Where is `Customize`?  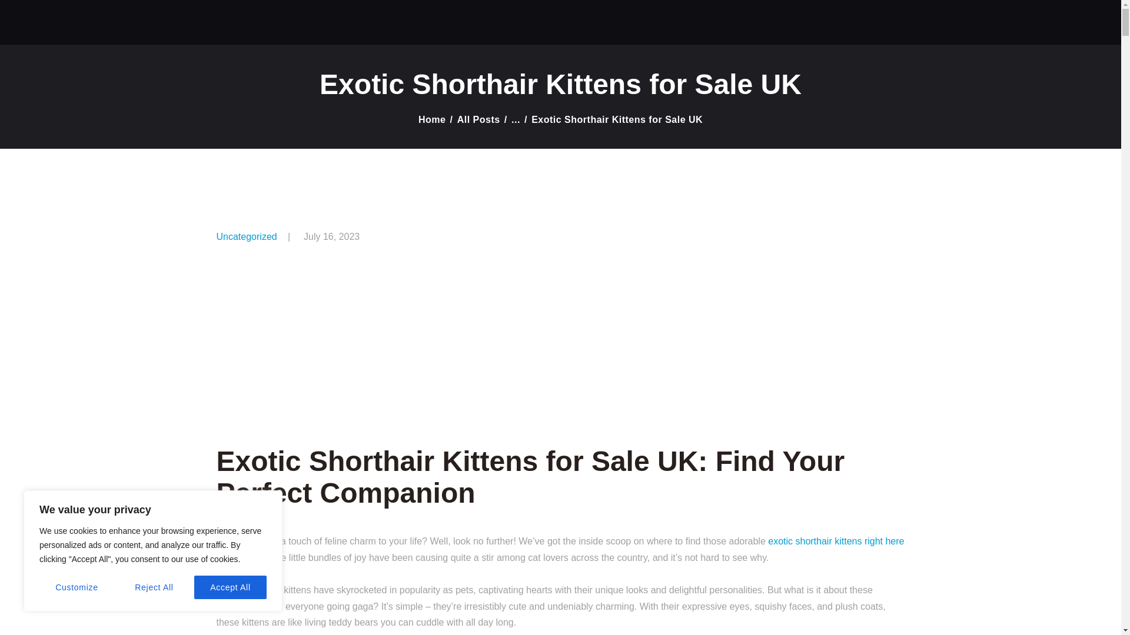 Customize is located at coordinates (77, 587).